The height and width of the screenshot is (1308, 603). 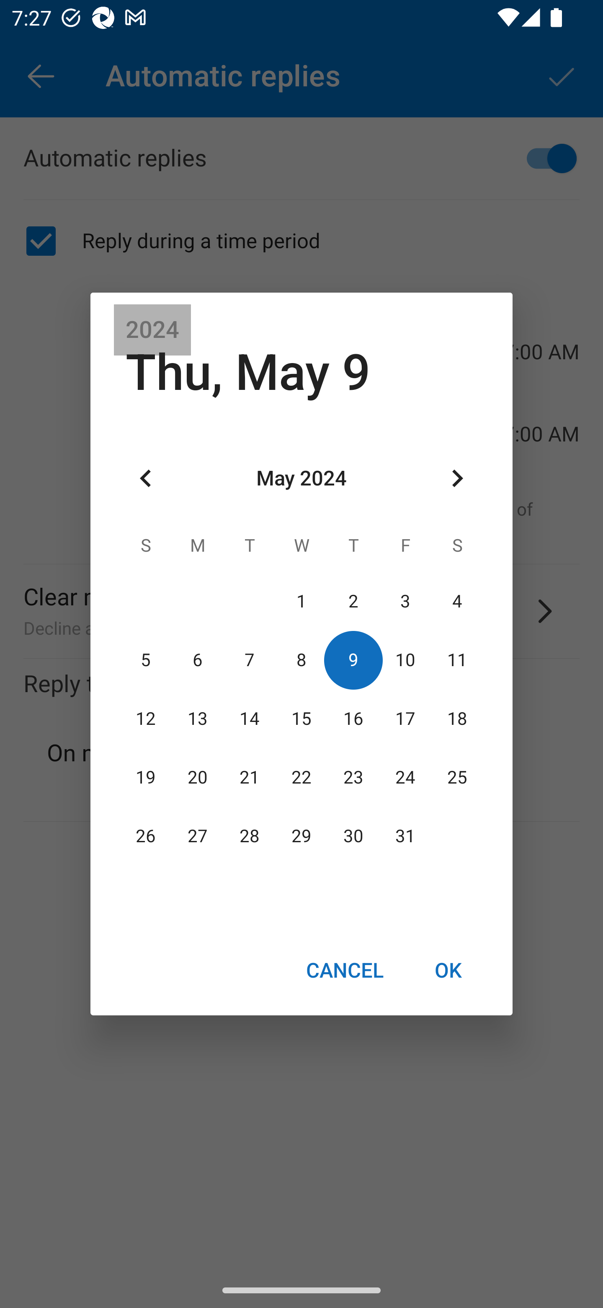 I want to click on 3 03 May 2024, so click(x=405, y=601).